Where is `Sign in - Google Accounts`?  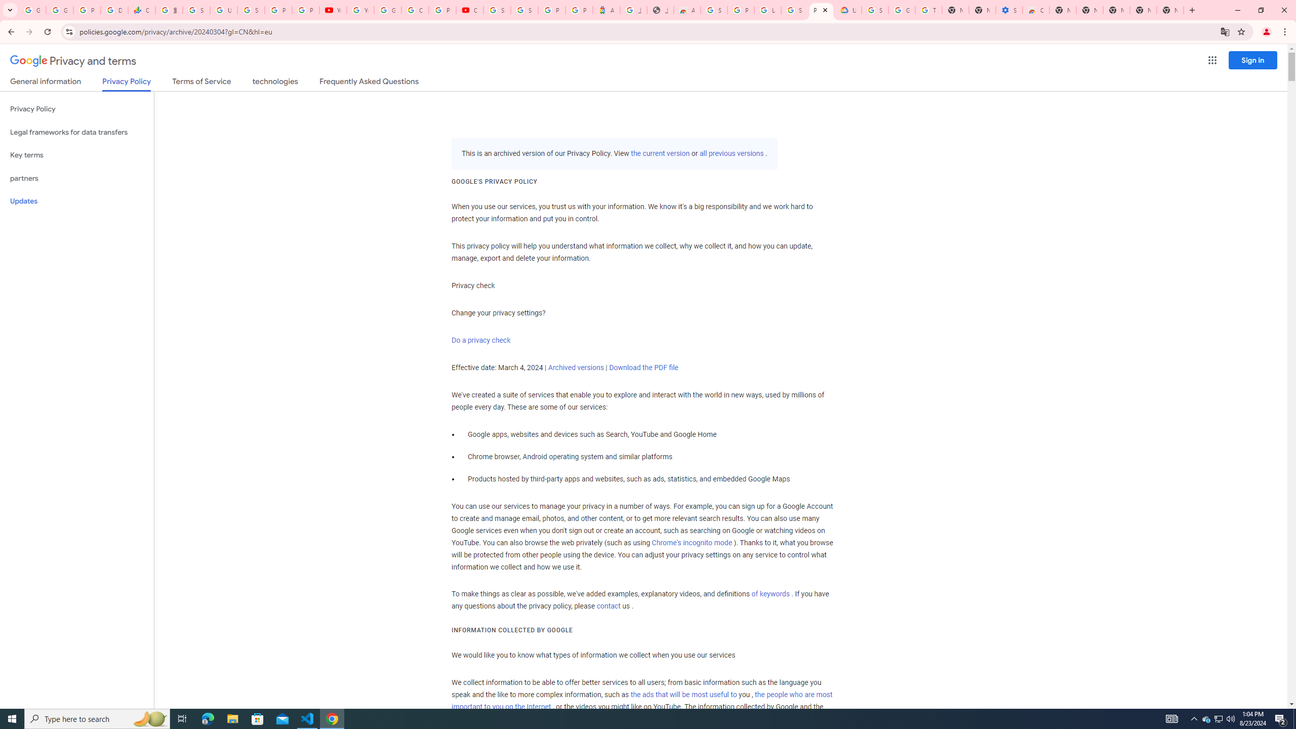
Sign in - Google Accounts is located at coordinates (714, 10).